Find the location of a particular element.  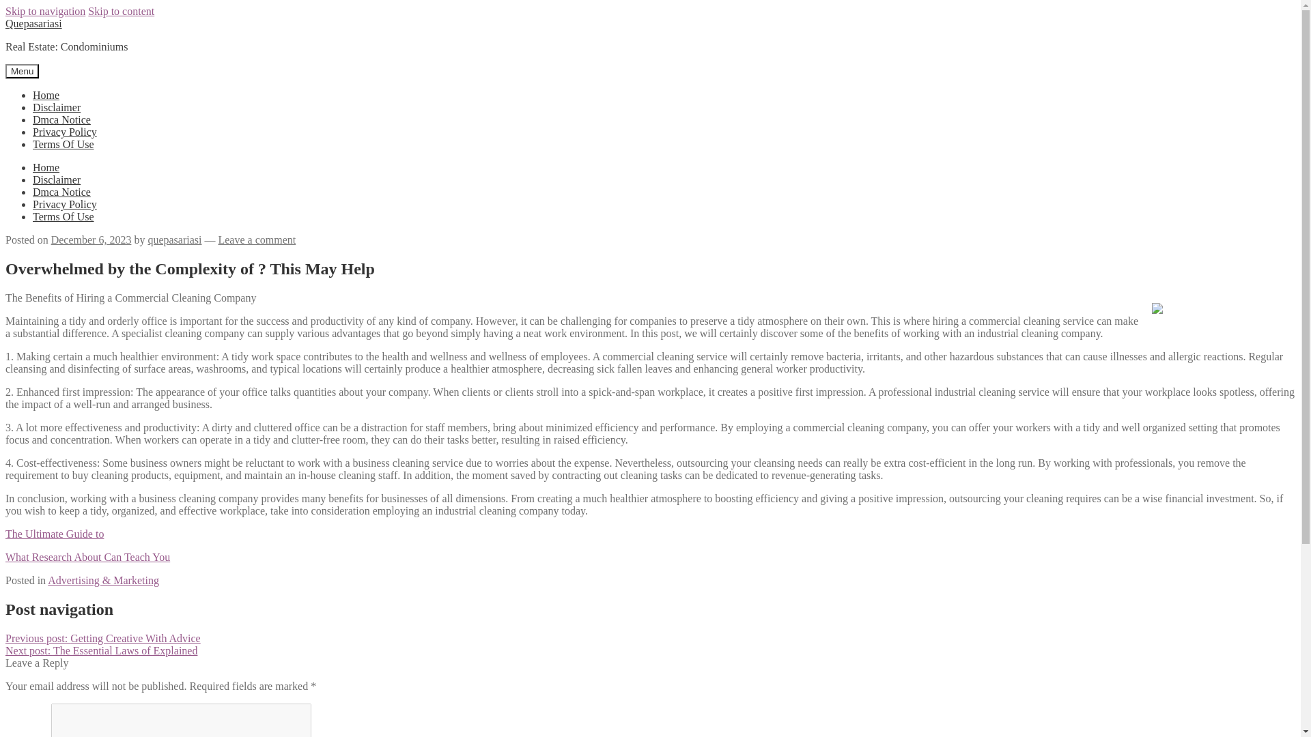

Quepasariasi is located at coordinates (33, 23).